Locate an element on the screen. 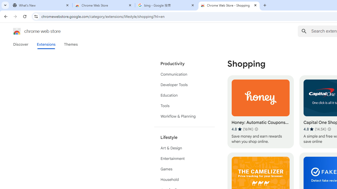  Tools is located at coordinates (184, 106).